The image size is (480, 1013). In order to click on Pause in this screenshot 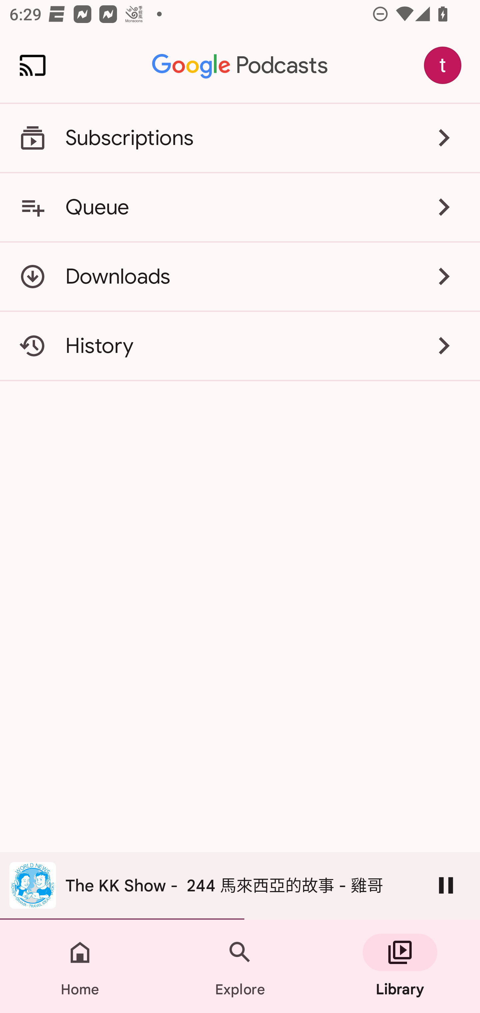, I will do `click(446, 885)`.